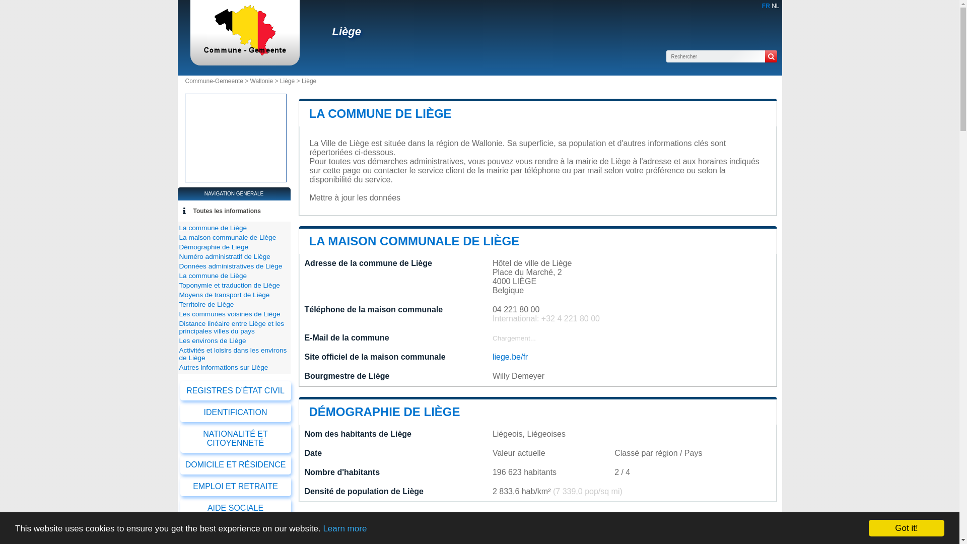 This screenshot has height=544, width=967. What do you see at coordinates (907, 528) in the screenshot?
I see `Got it!` at bounding box center [907, 528].